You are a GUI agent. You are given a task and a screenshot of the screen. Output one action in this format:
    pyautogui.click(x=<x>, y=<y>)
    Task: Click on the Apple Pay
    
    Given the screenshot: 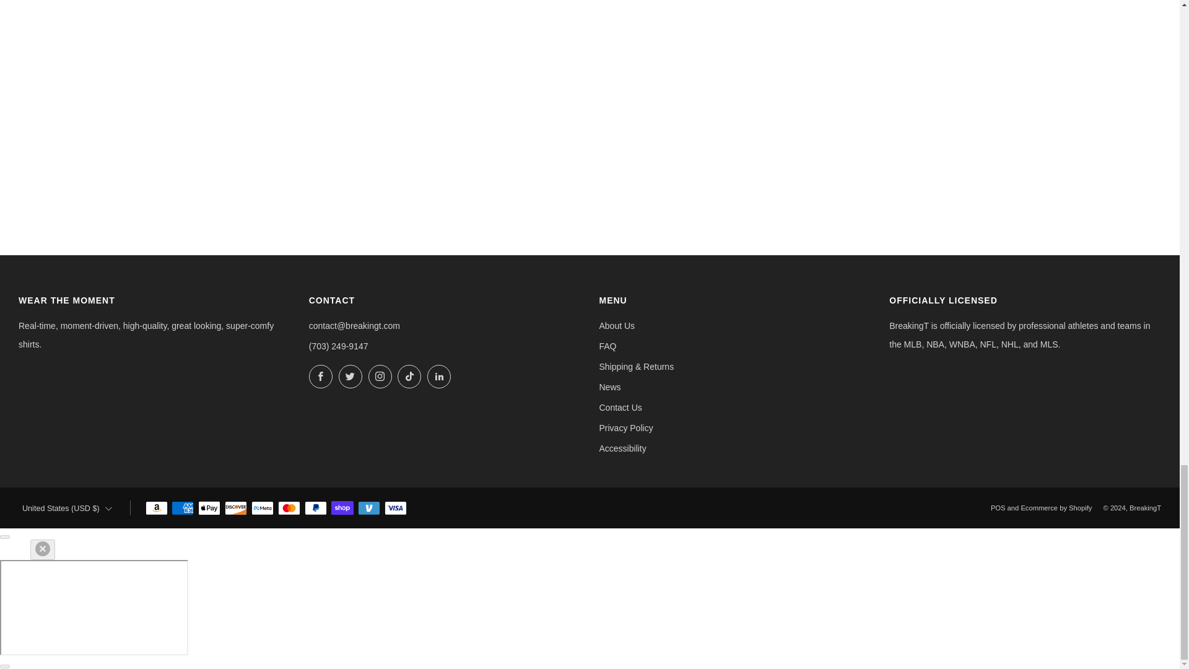 What is the action you would take?
    pyautogui.click(x=209, y=508)
    